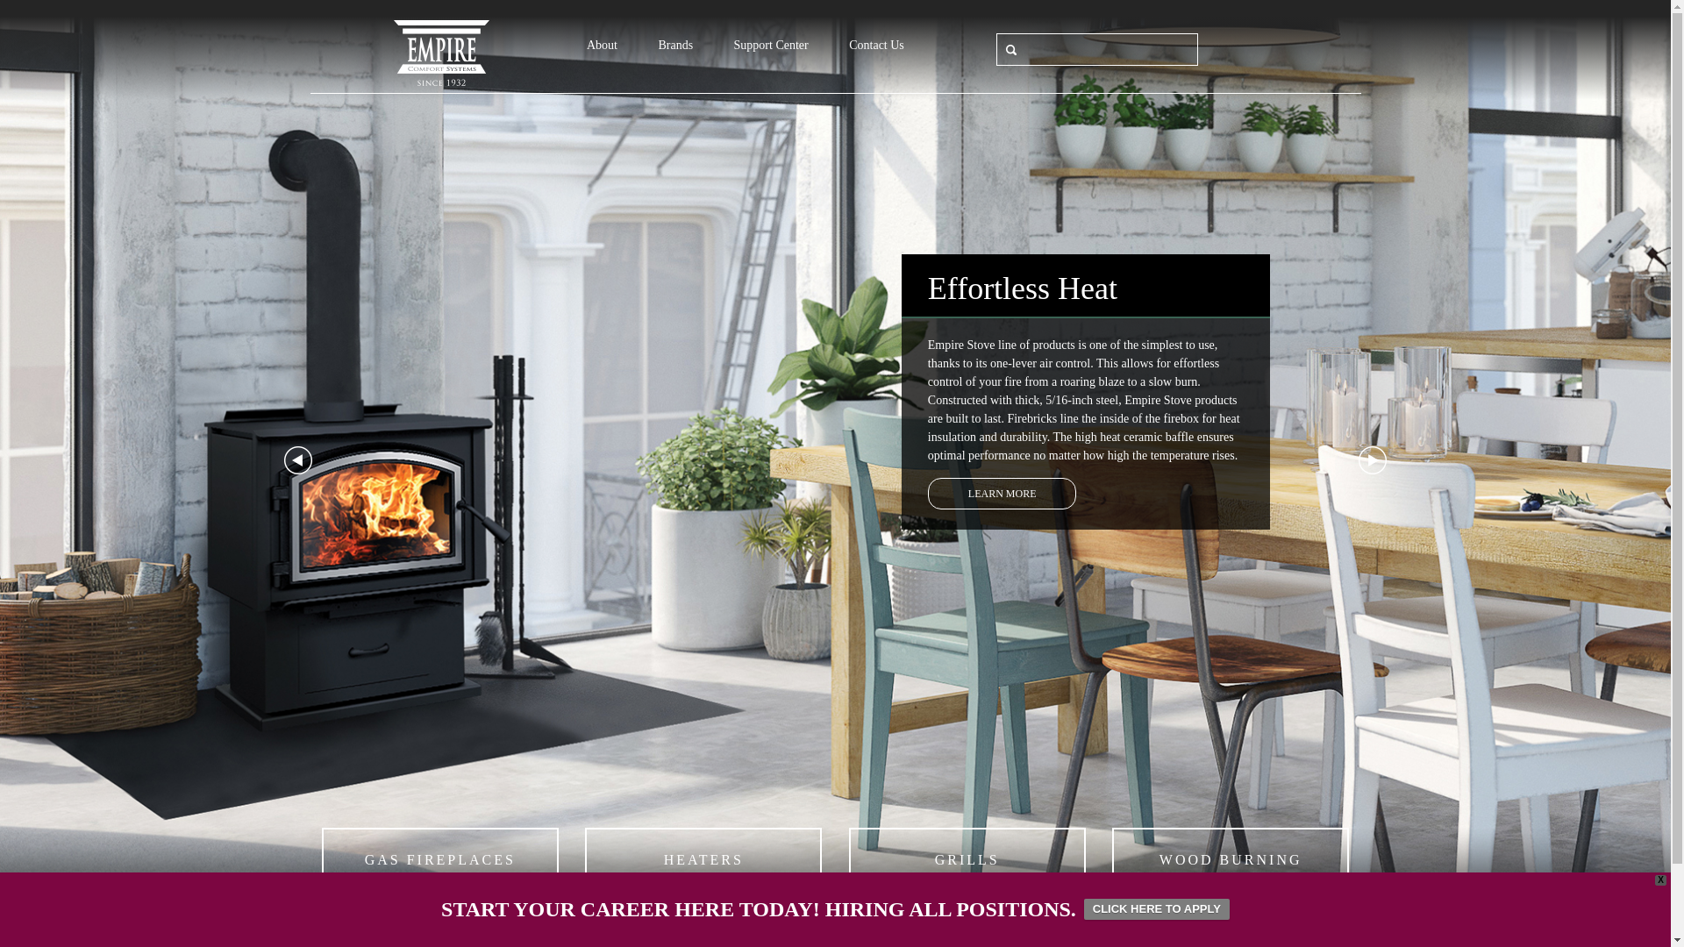 This screenshot has width=1684, height=947. I want to click on GAS FIREPLACES, so click(440, 859).